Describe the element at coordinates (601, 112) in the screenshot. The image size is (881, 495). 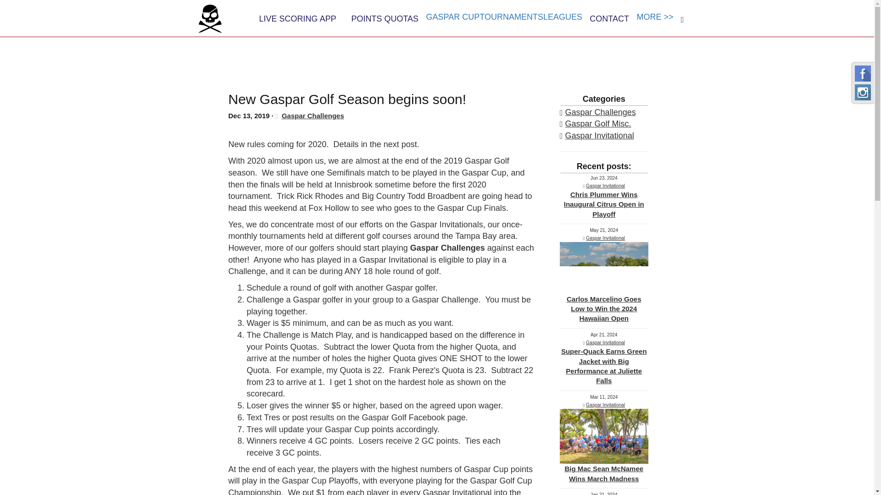
I see `Gaspar Challenges` at that location.